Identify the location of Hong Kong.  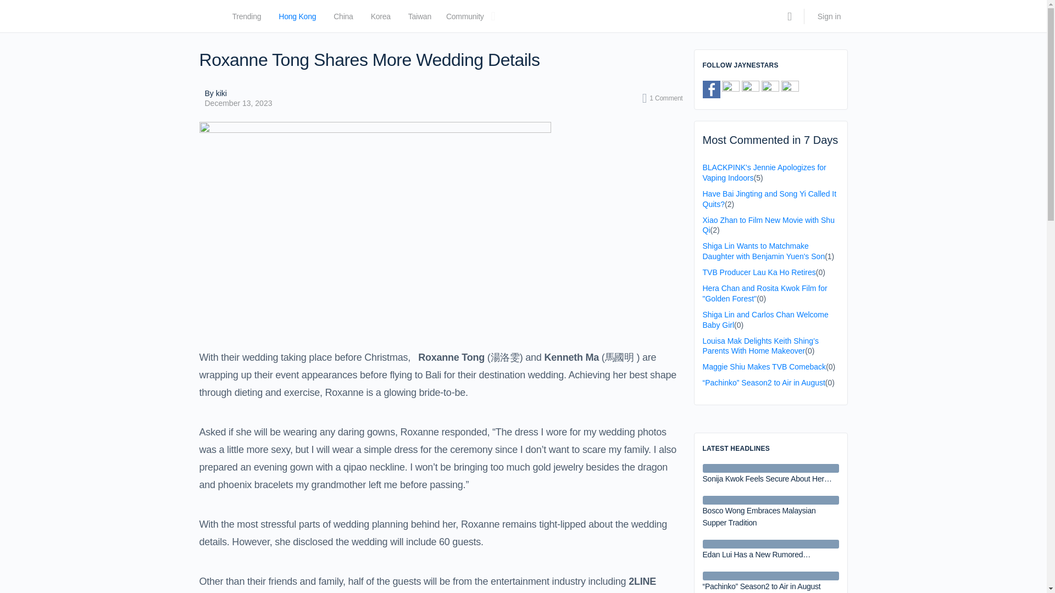
(297, 19).